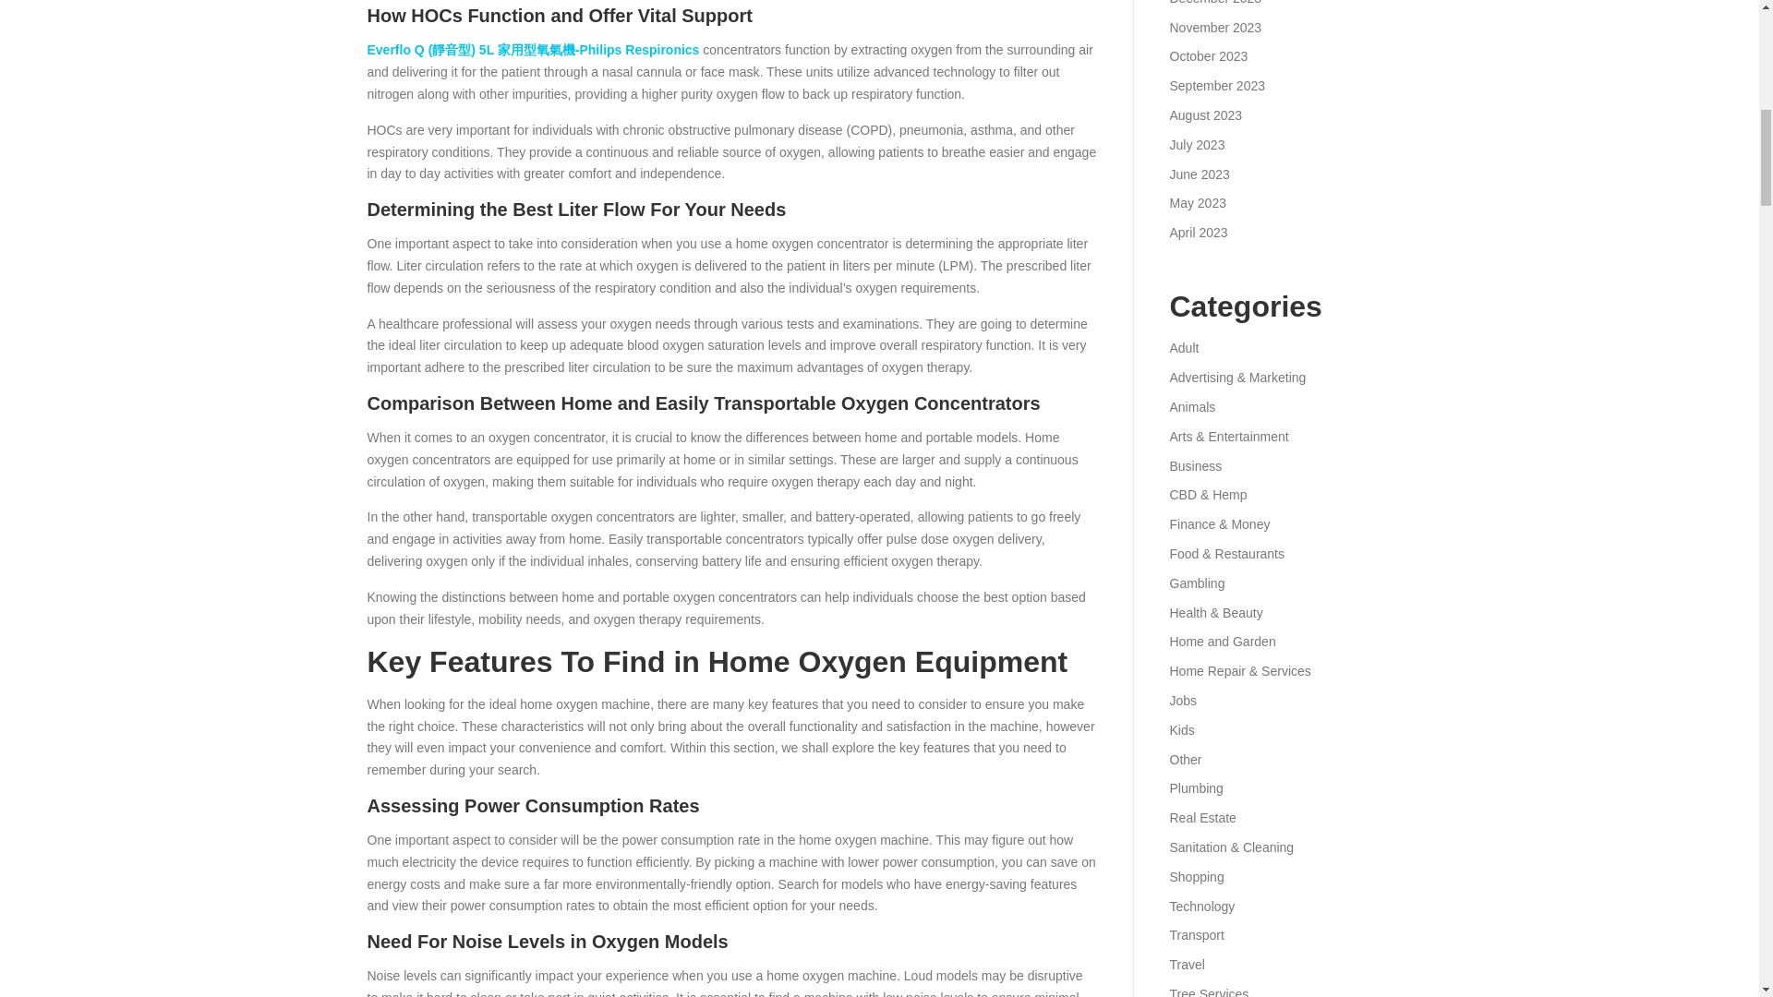 Image resolution: width=1773 pixels, height=997 pixels. What do you see at coordinates (1199, 174) in the screenshot?
I see `June 2023` at bounding box center [1199, 174].